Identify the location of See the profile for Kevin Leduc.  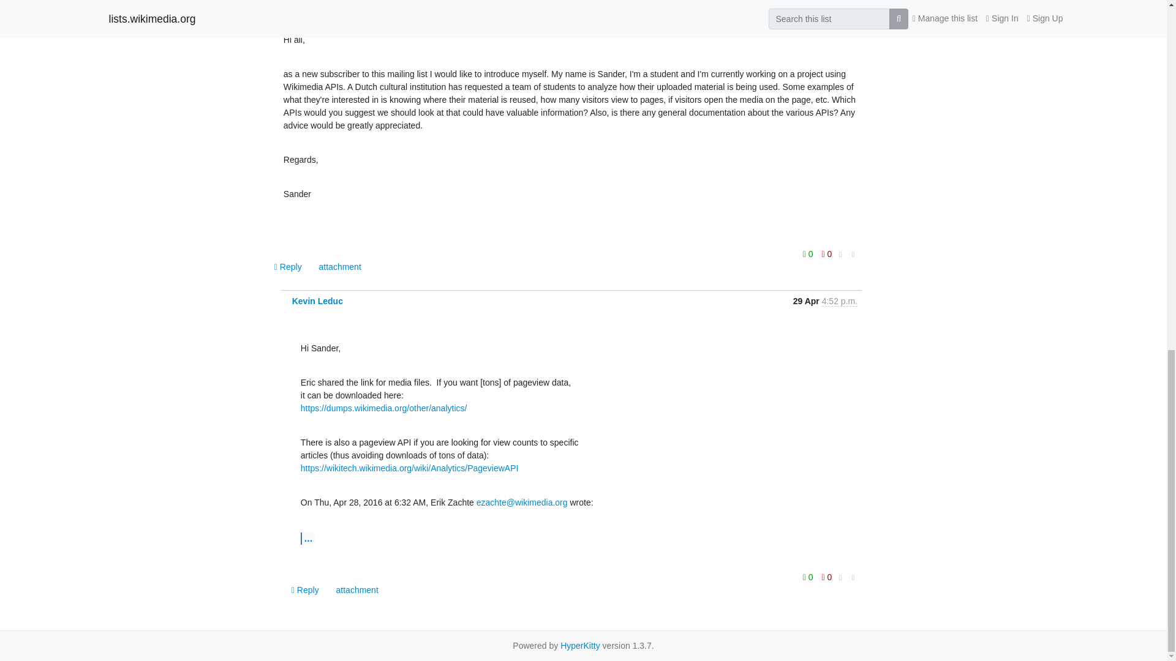
(317, 301).